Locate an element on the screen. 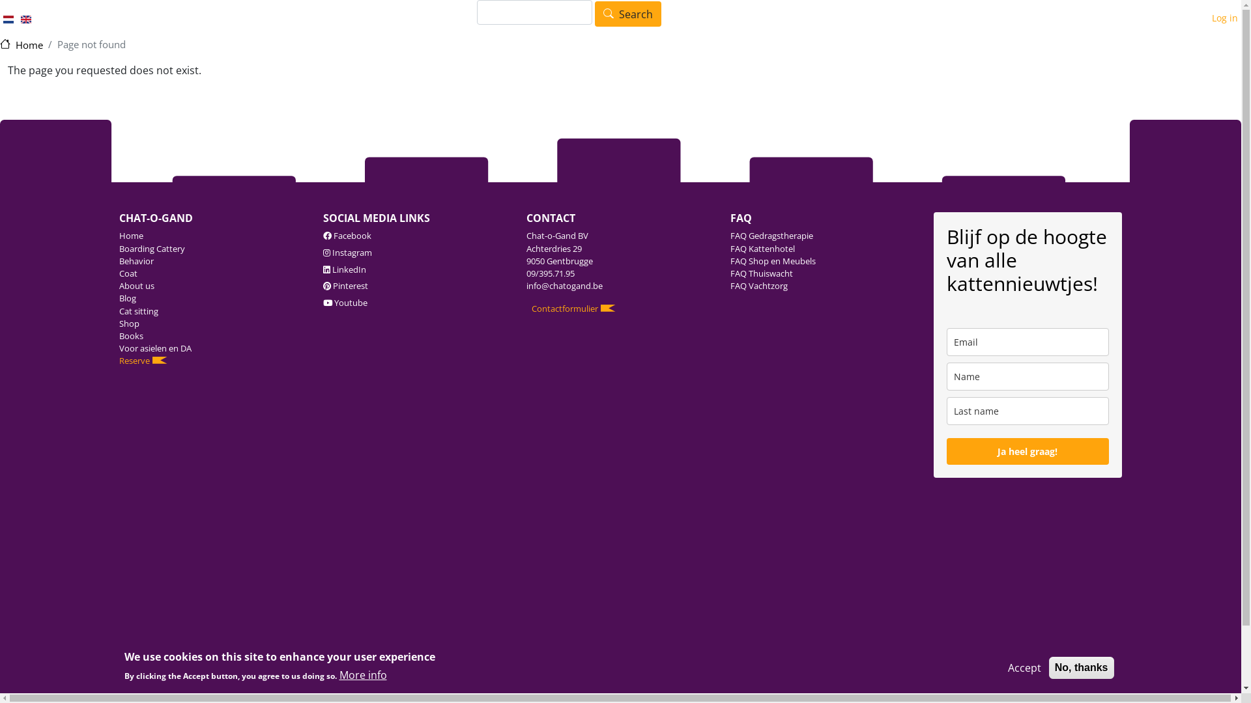 The image size is (1251, 703). Log in is located at coordinates (1225, 18).